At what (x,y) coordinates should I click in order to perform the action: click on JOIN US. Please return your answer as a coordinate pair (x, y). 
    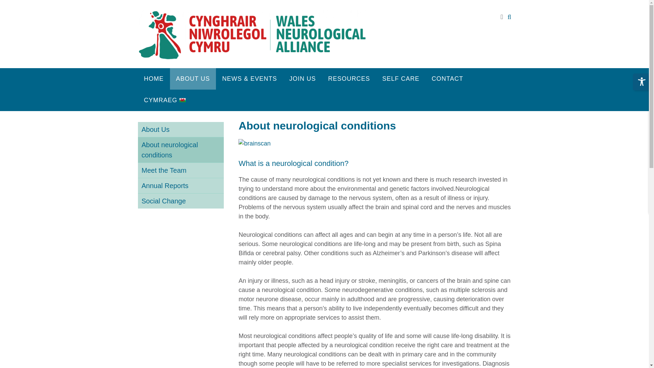
    Looking at the image, I should click on (302, 79).